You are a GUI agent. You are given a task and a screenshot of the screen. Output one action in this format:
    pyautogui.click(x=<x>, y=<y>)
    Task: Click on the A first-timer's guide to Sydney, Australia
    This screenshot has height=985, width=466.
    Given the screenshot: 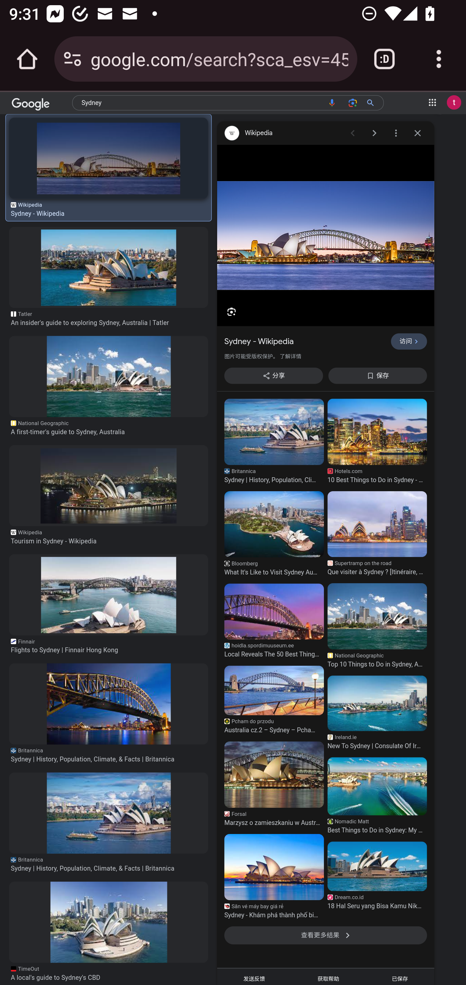 What is the action you would take?
    pyautogui.click(x=108, y=377)
    